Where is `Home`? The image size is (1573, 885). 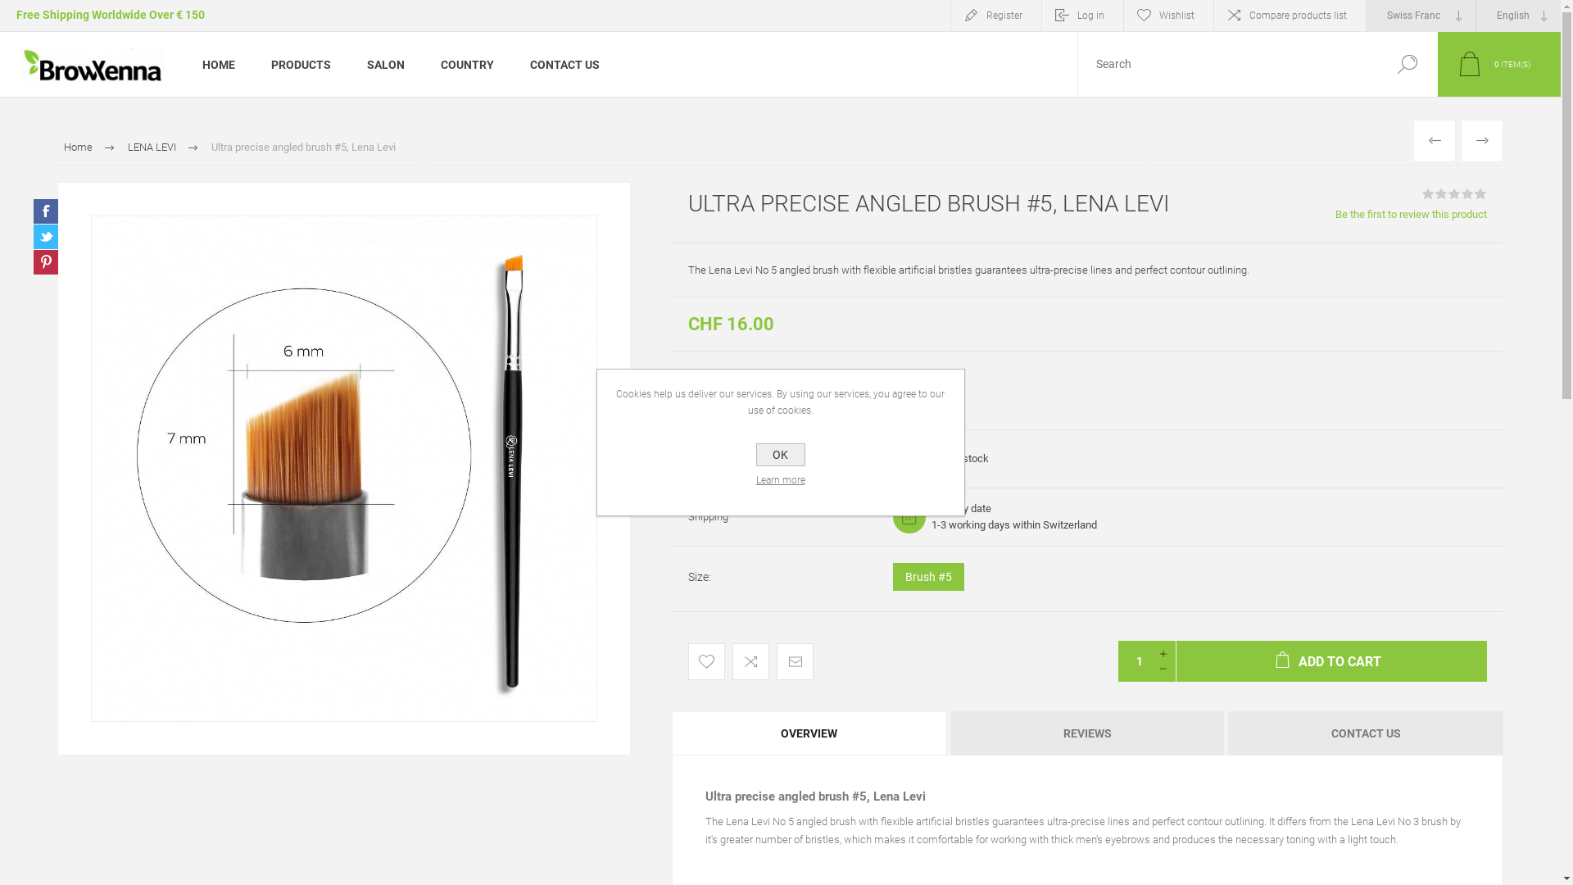
Home is located at coordinates (79, 147).